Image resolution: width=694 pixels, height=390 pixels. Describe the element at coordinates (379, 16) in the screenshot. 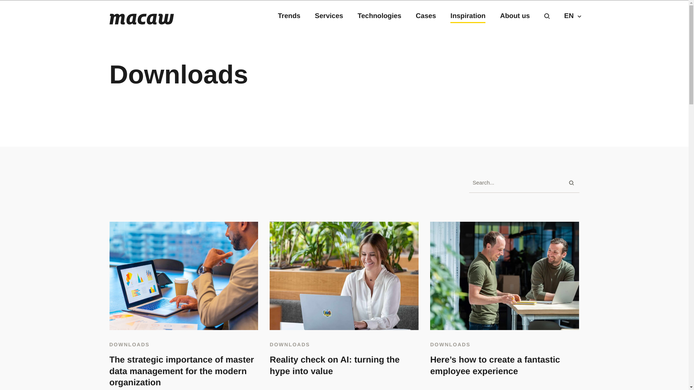

I see `Technologies` at that location.